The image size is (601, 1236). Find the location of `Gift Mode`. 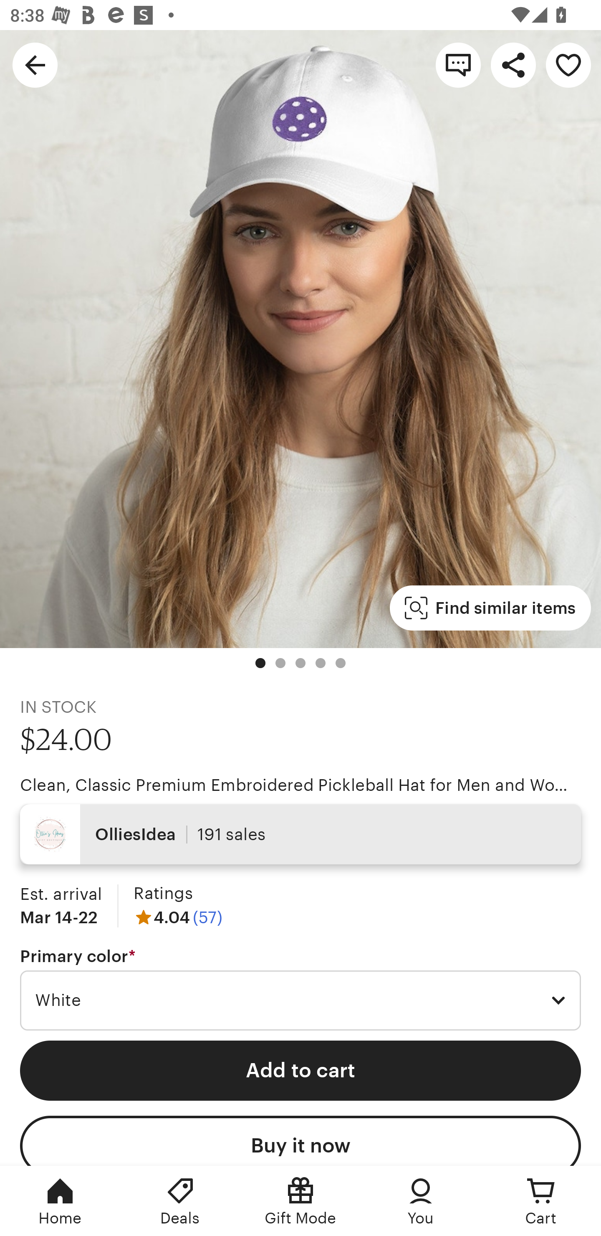

Gift Mode is located at coordinates (300, 1201).